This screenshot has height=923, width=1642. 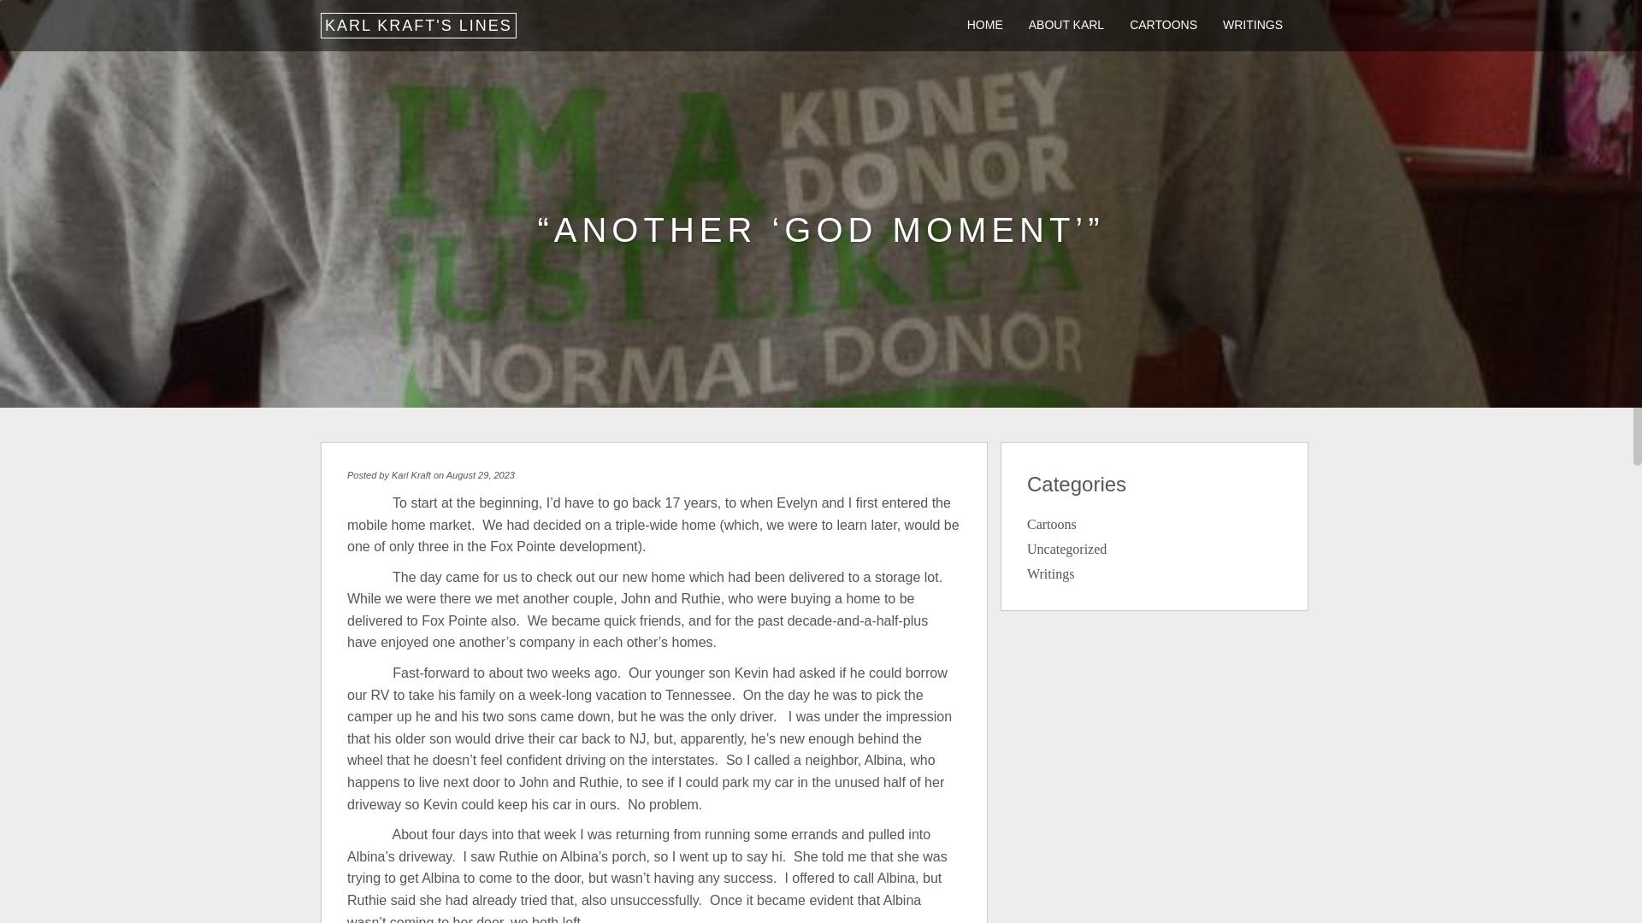 I want to click on WRITINGS, so click(x=1252, y=21).